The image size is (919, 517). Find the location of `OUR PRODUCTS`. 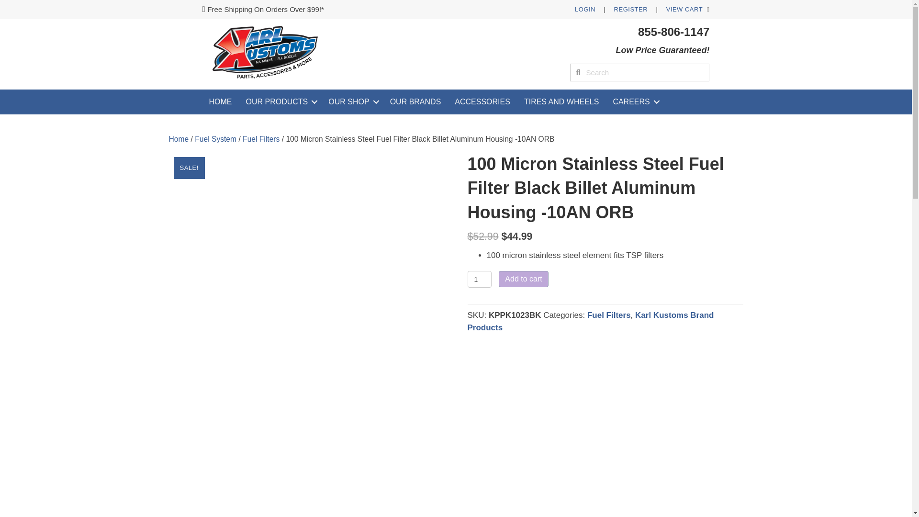

OUR PRODUCTS is located at coordinates (280, 101).